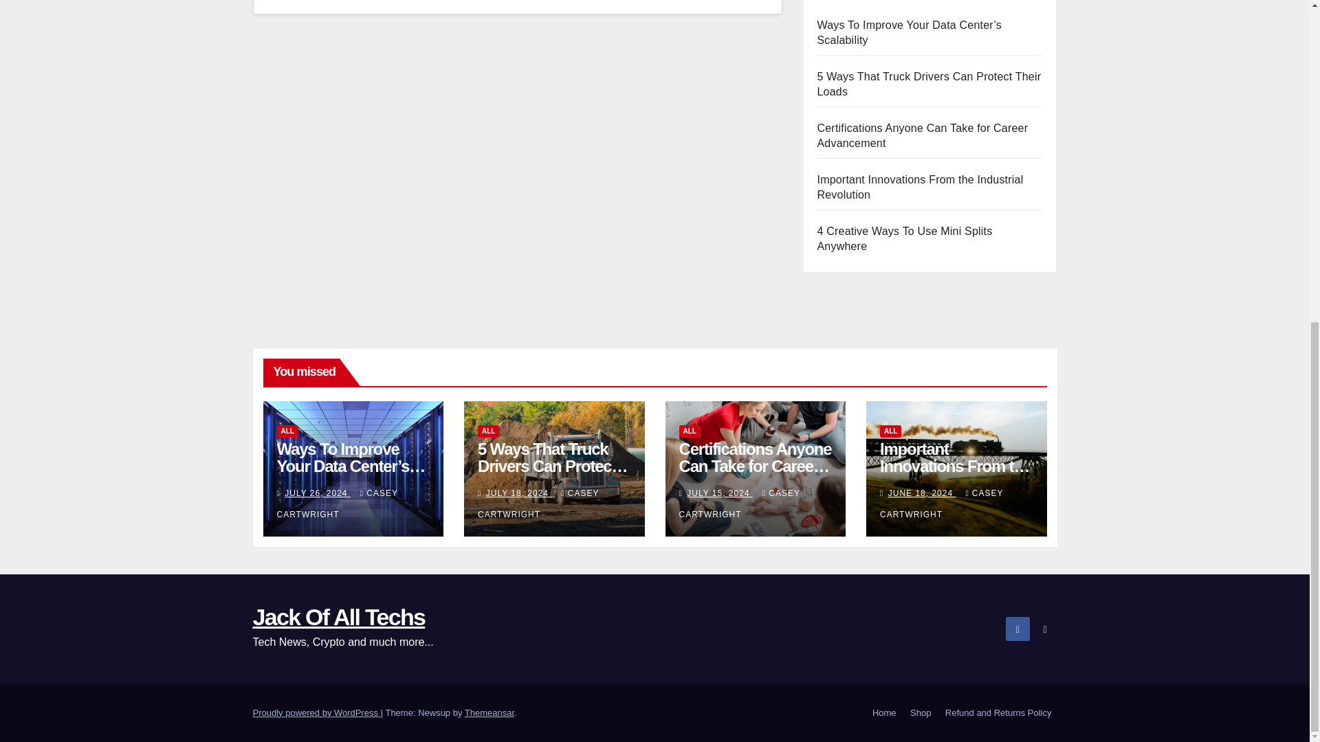  Describe the element at coordinates (336, 504) in the screenshot. I see `CASEY CARTWRIGHT` at that location.